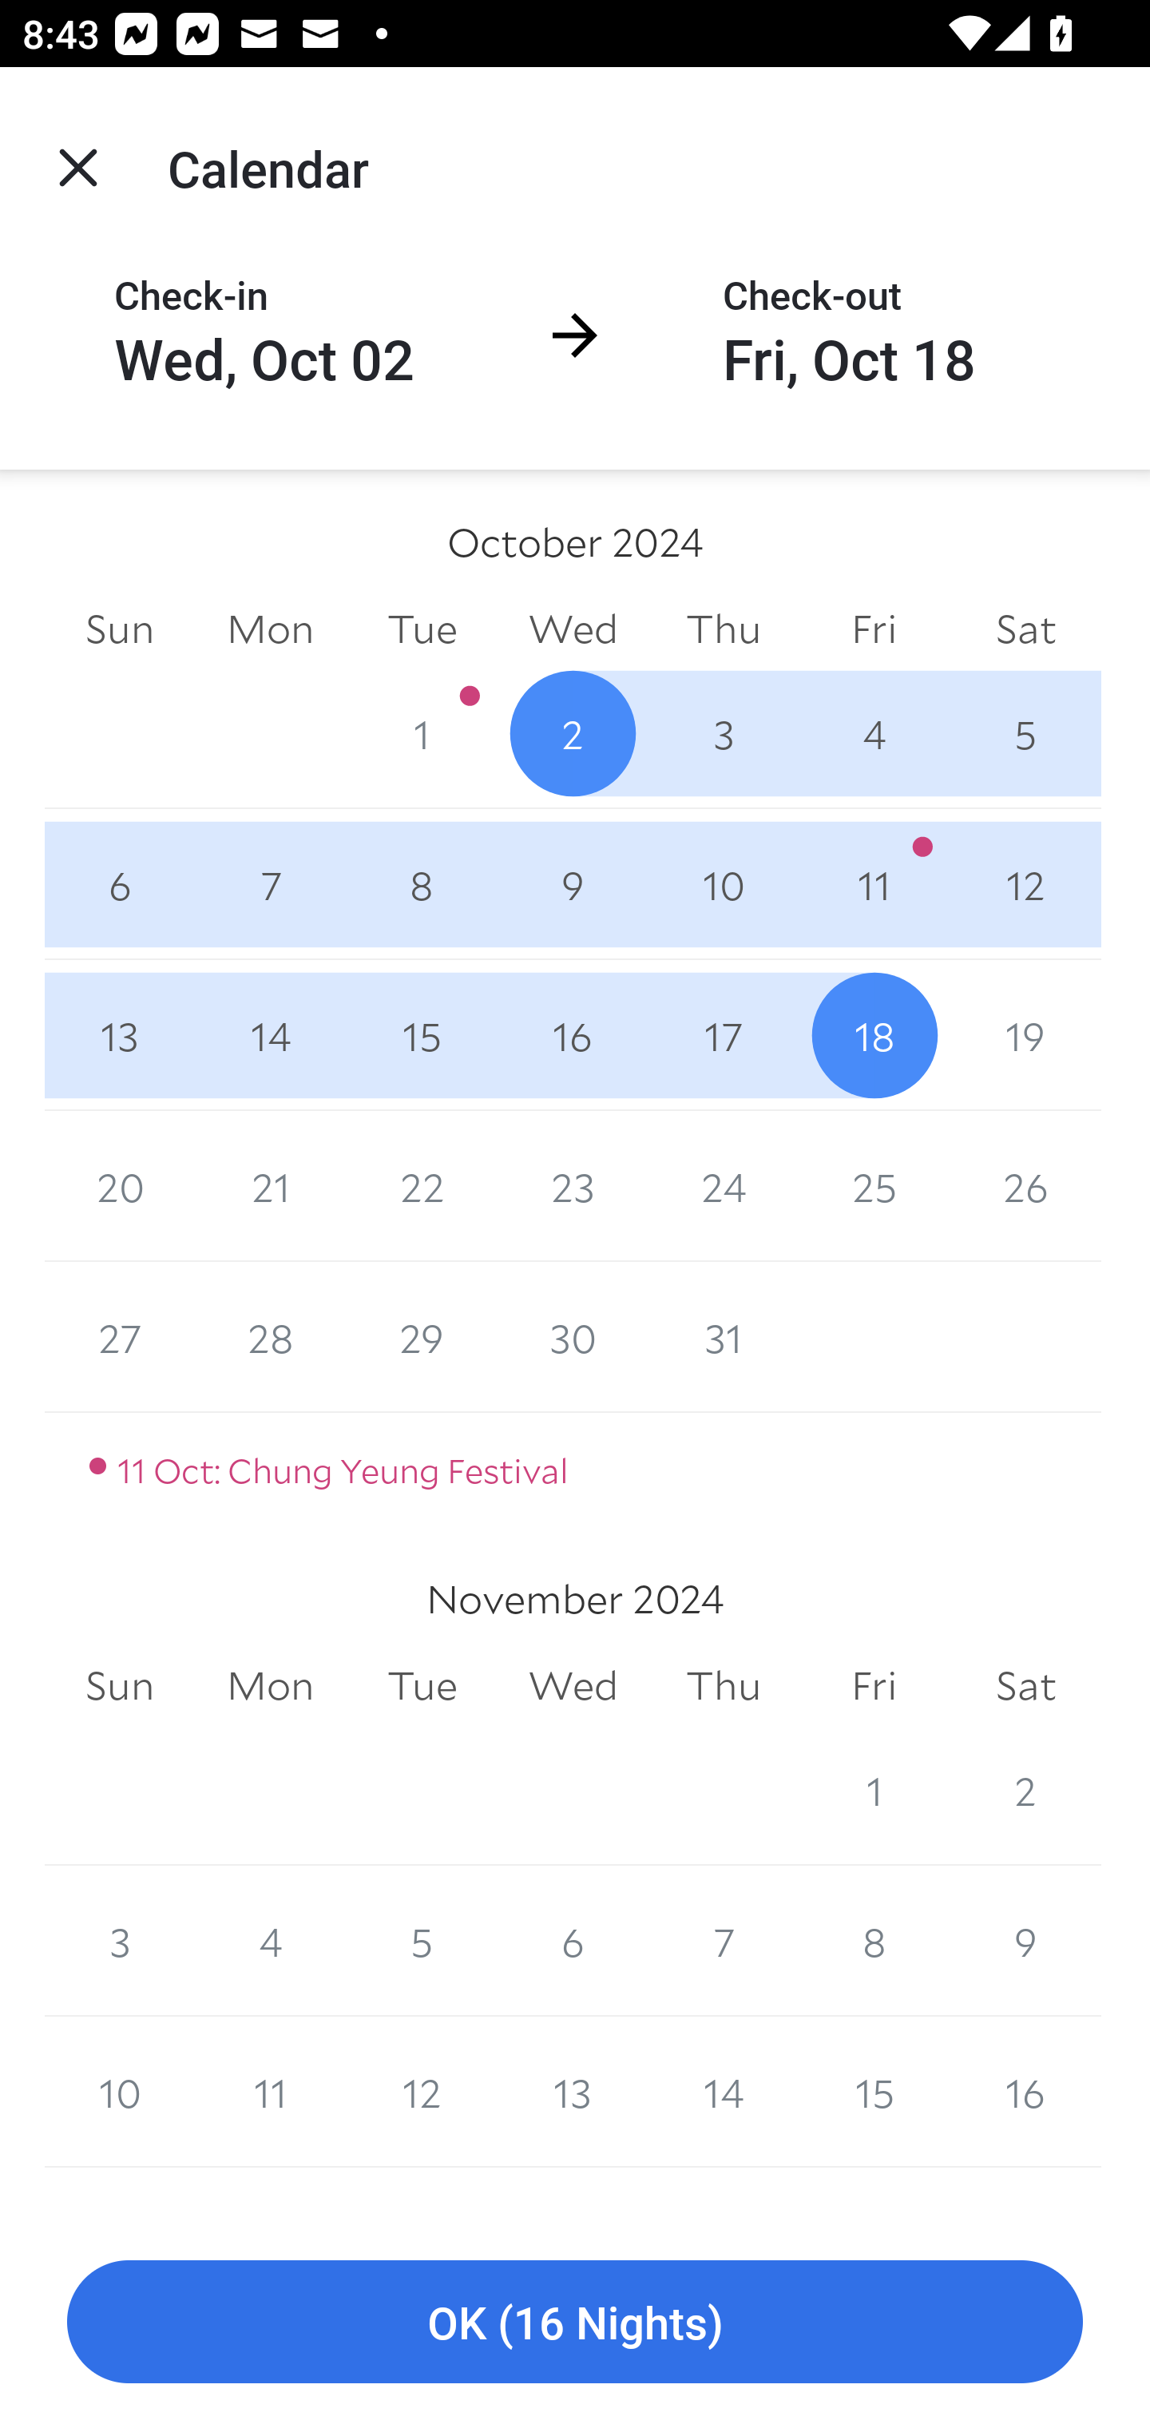  What do you see at coordinates (1025, 733) in the screenshot?
I see `5 5 October 2024` at bounding box center [1025, 733].